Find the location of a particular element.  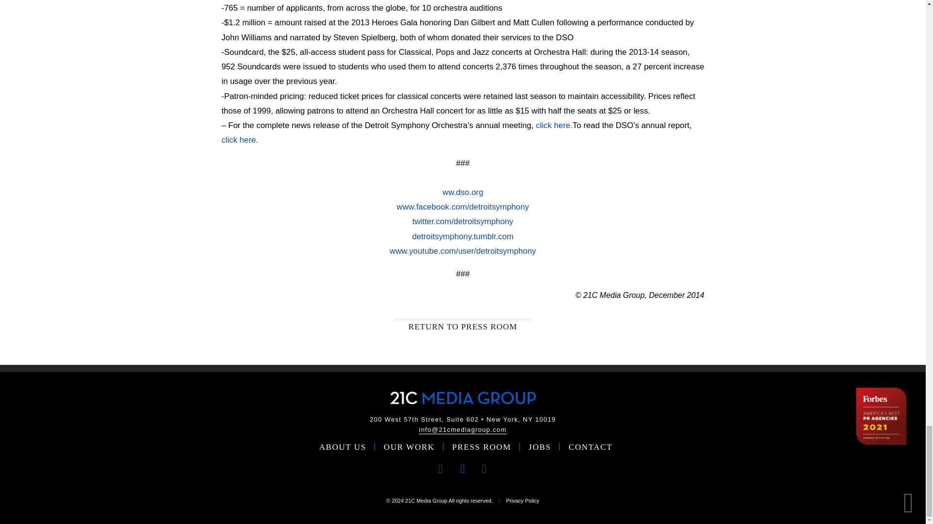

click here. is located at coordinates (554, 125).